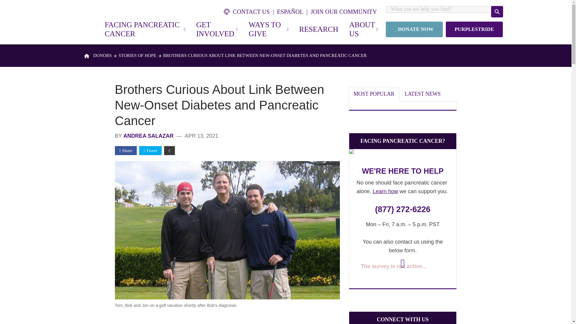  I want to click on JOIN OUR COMMUNITY, so click(343, 11).